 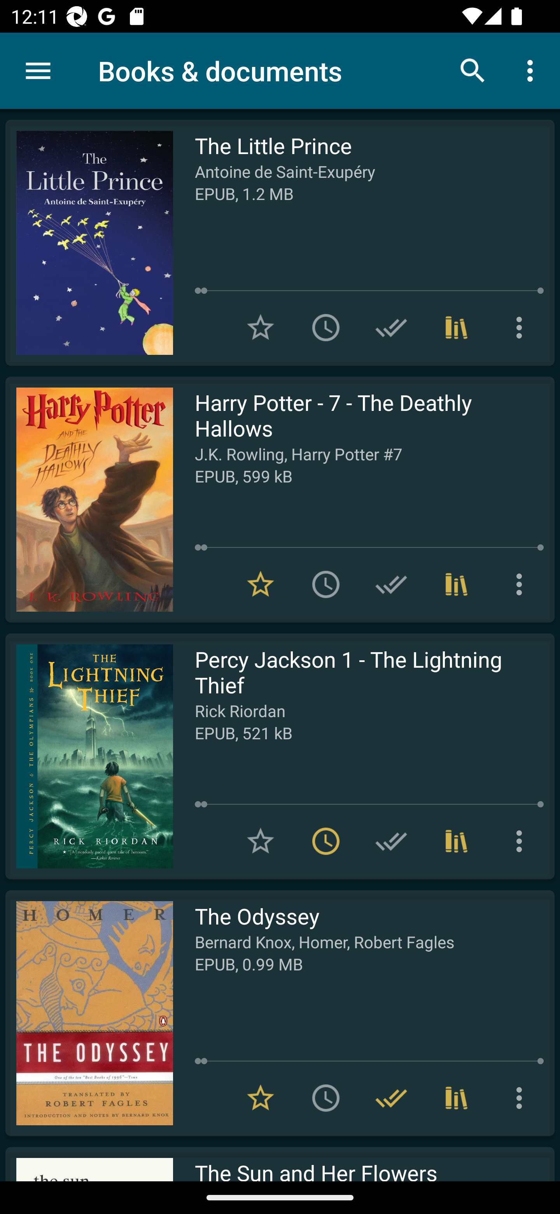 I want to click on More options, so click(x=522, y=584).